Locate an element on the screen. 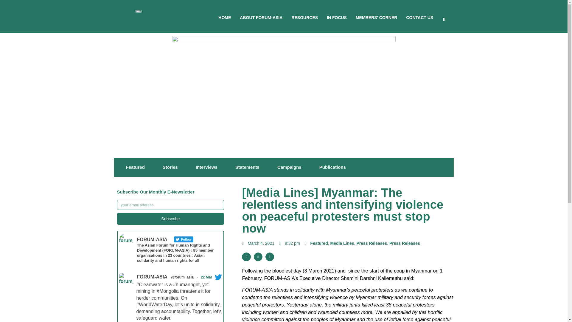 This screenshot has width=572, height=322. IN FOCUS is located at coordinates (337, 17).